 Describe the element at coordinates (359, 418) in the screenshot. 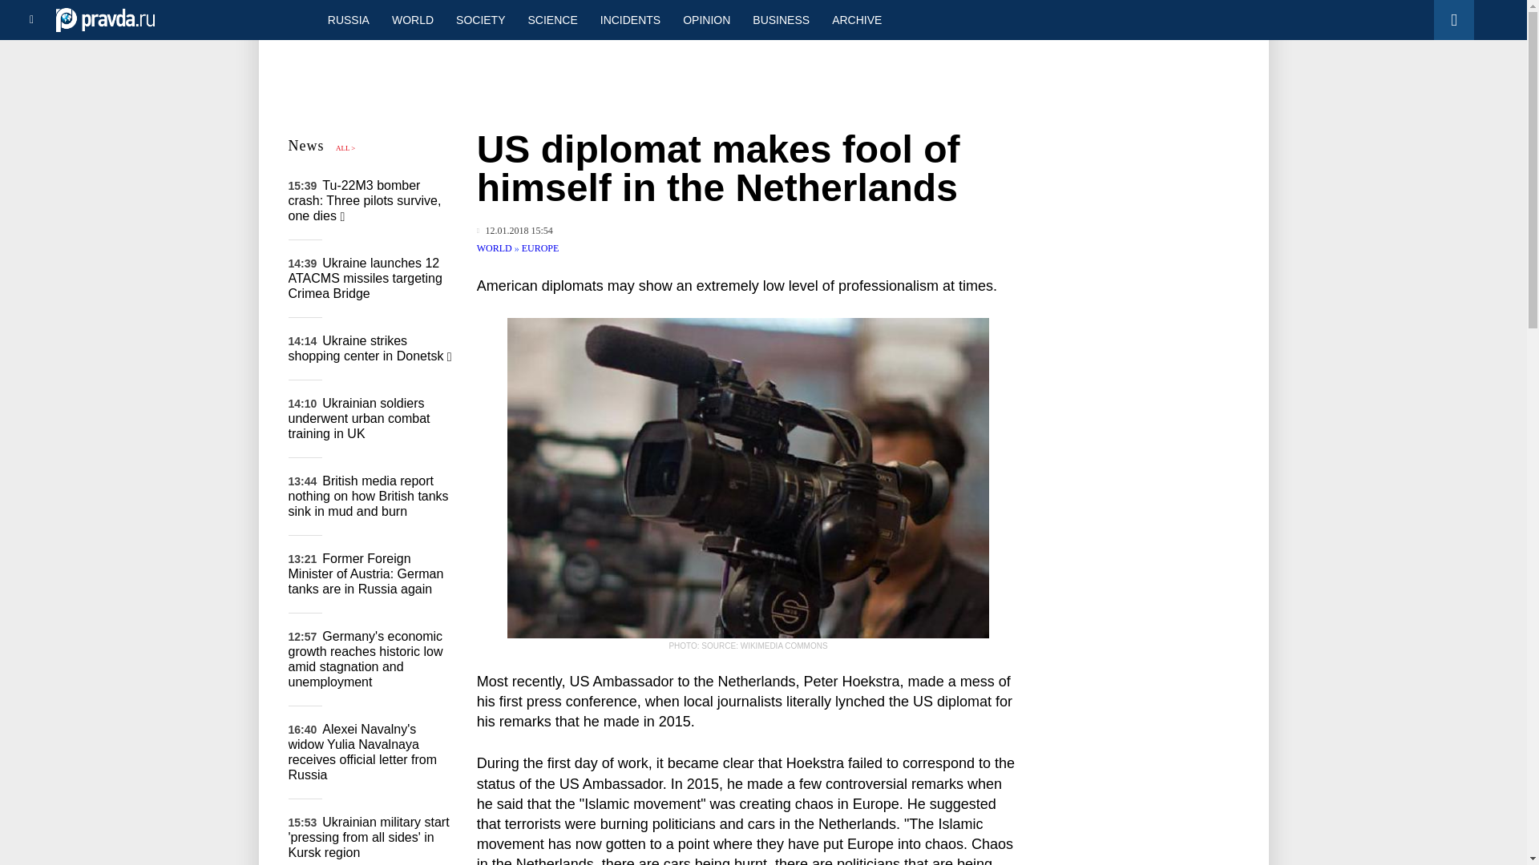

I see `Ukrainian soldiers underwent urban combat training in UK` at that location.